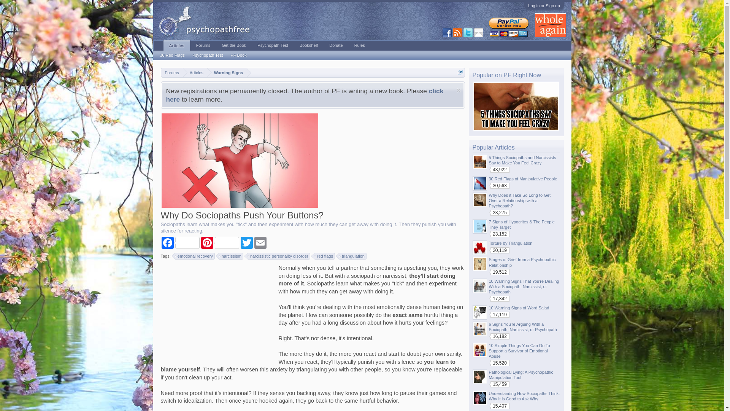 The image size is (730, 411). Describe the element at coordinates (220, 243) in the screenshot. I see `Pinterest` at that location.